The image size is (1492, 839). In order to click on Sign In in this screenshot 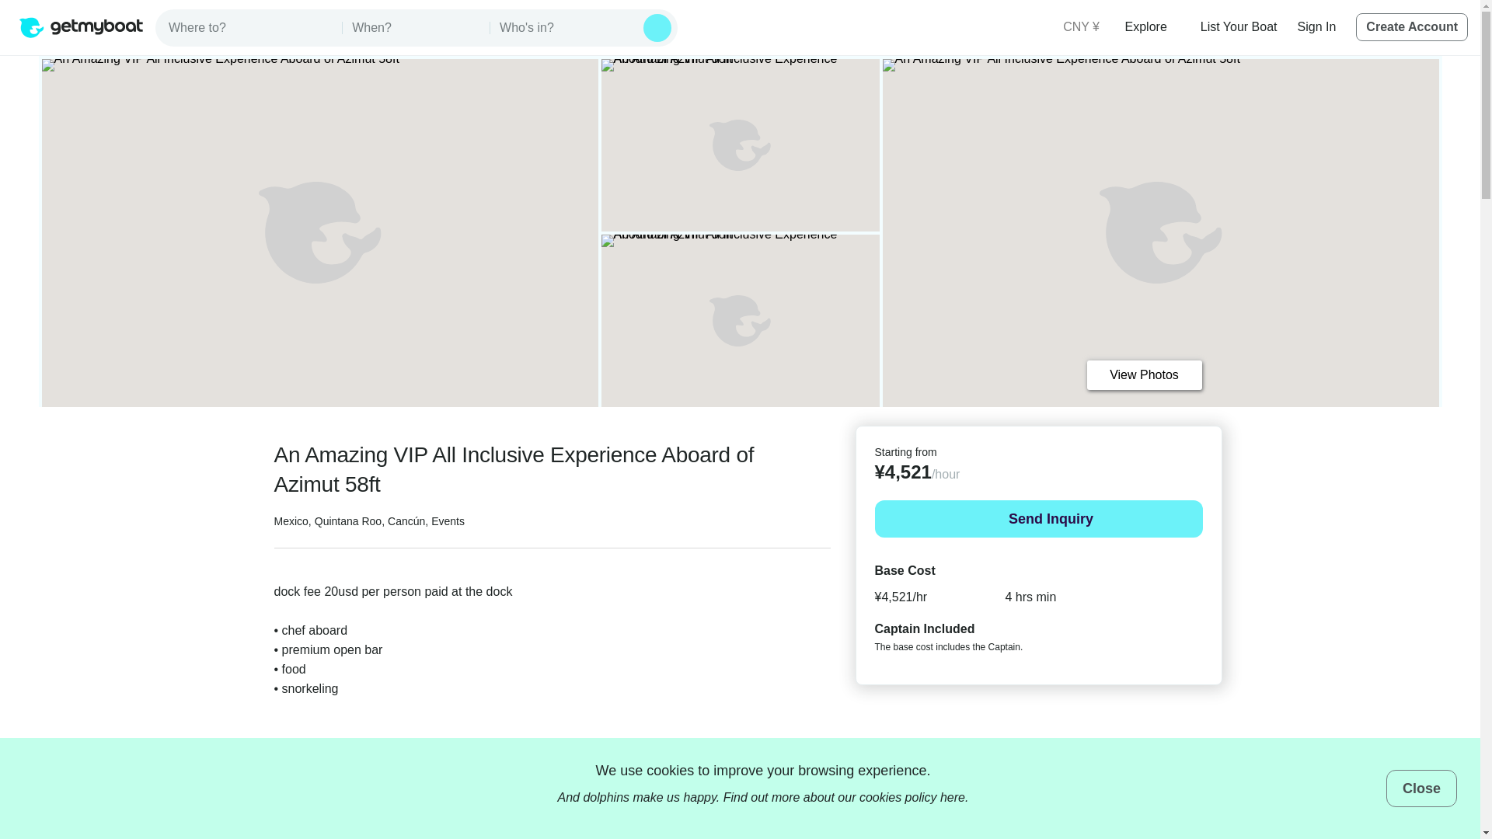, I will do `click(1317, 26)`.